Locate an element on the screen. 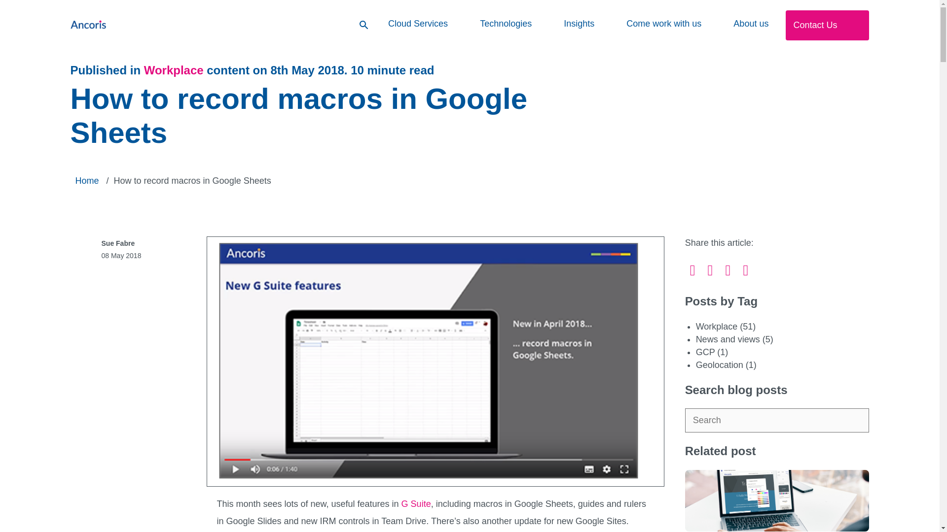 The image size is (947, 532). Come work with us is located at coordinates (664, 24).